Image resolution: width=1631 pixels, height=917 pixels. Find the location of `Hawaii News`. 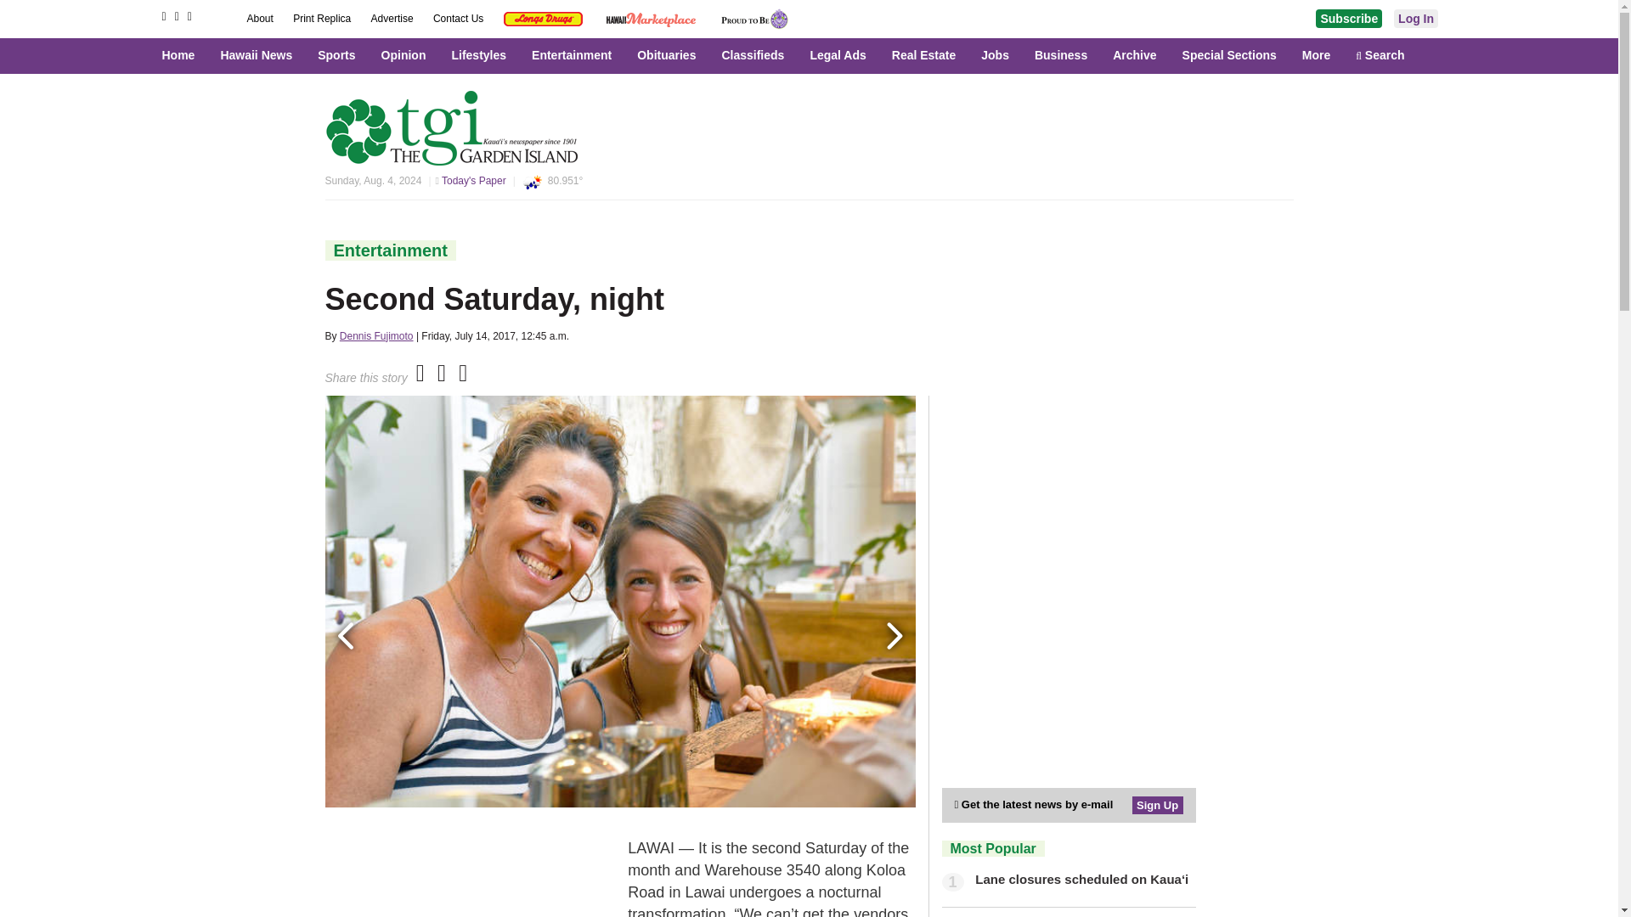

Hawaii News is located at coordinates (260, 55).